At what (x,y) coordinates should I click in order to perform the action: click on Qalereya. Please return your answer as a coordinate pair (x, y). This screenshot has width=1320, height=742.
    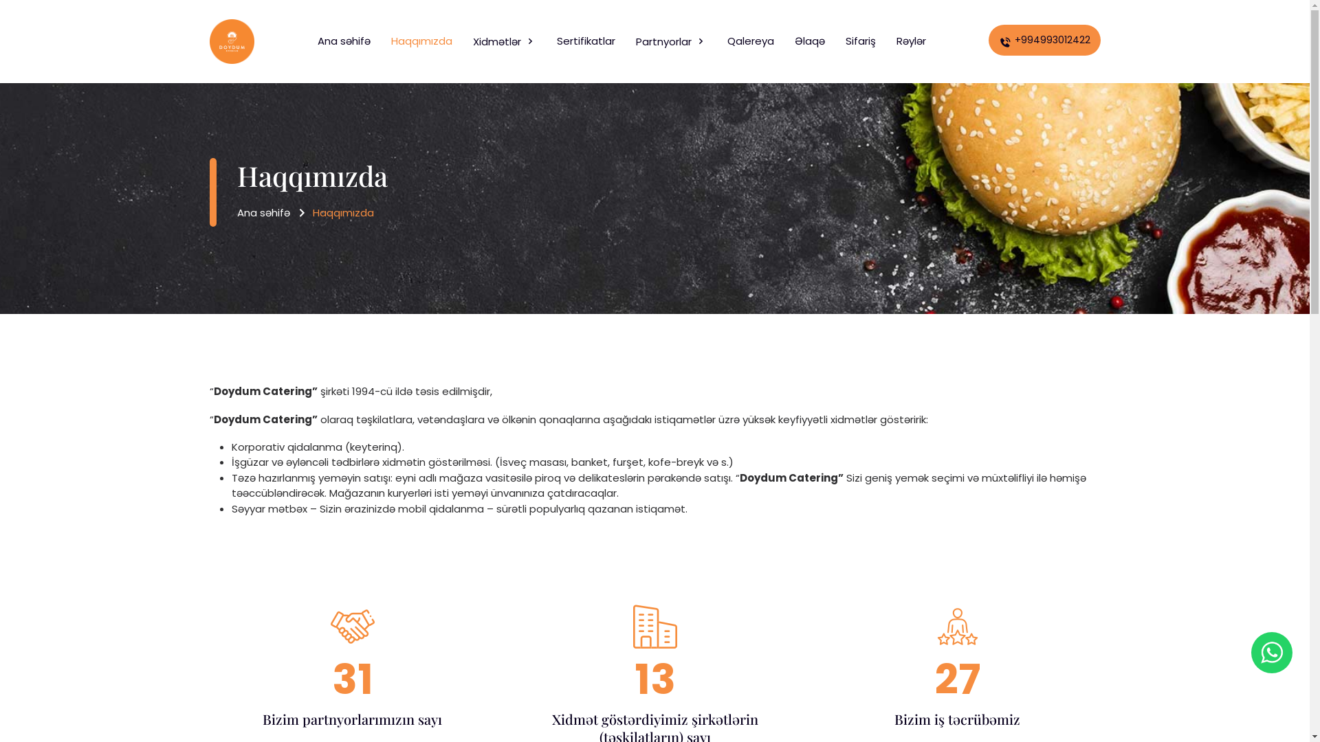
    Looking at the image, I should click on (751, 41).